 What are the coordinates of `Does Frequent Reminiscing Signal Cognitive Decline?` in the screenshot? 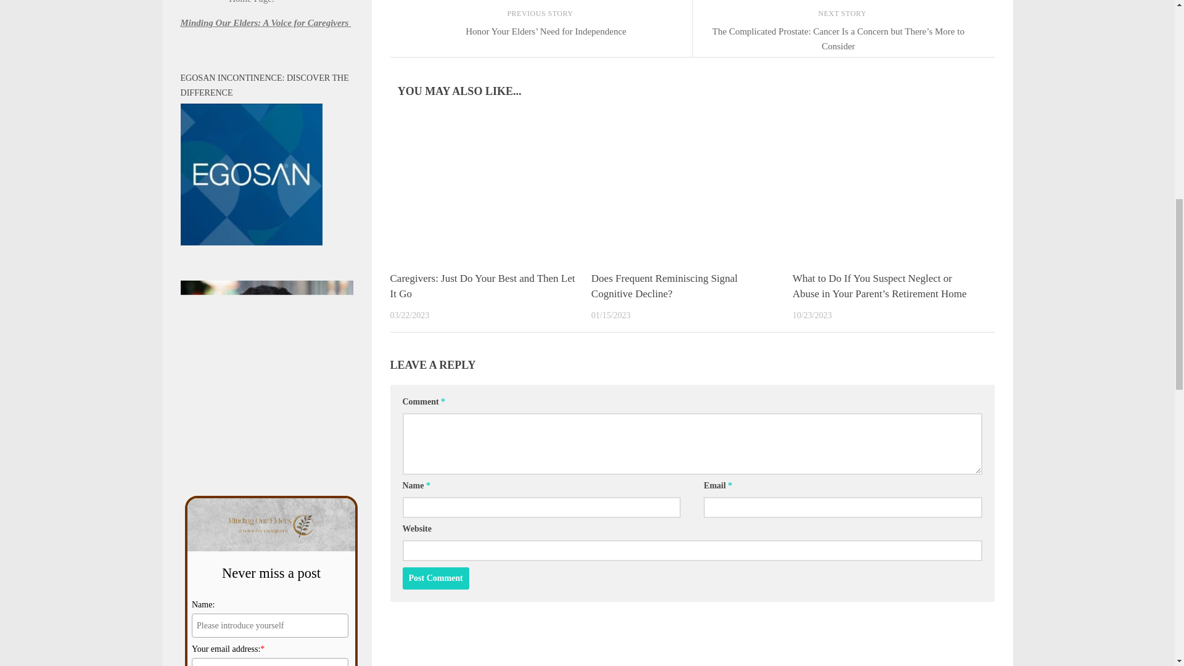 It's located at (664, 286).